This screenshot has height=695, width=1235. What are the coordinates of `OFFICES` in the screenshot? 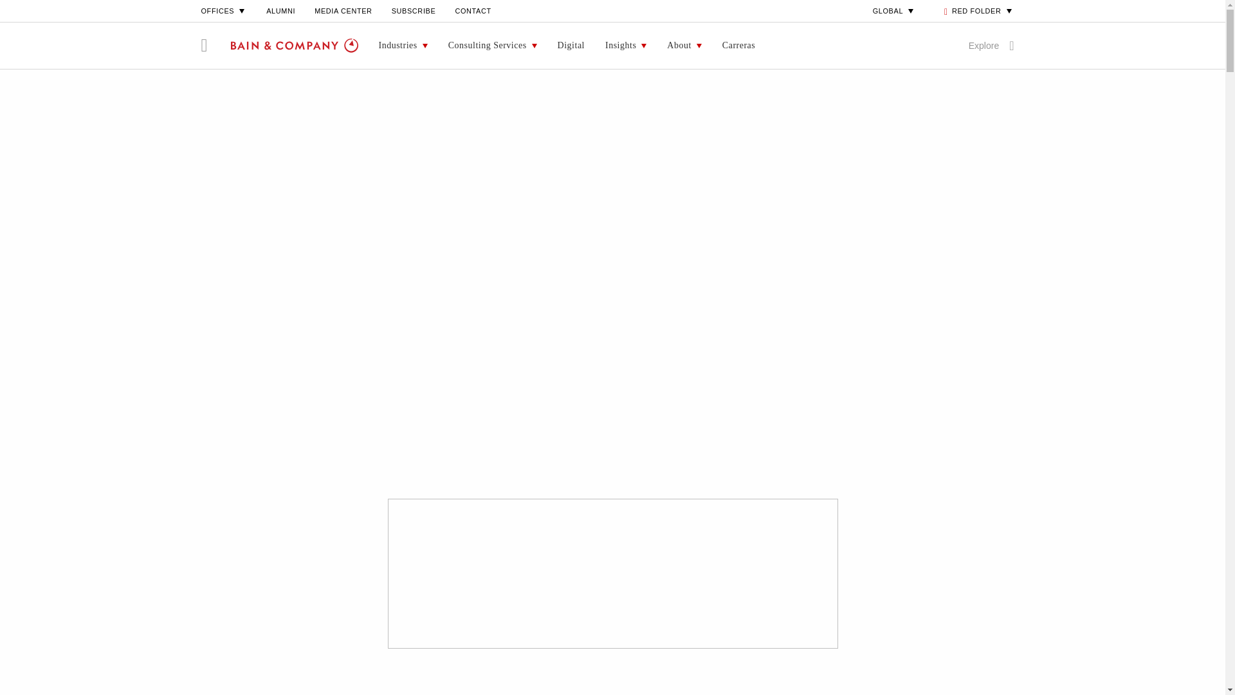 It's located at (224, 10).